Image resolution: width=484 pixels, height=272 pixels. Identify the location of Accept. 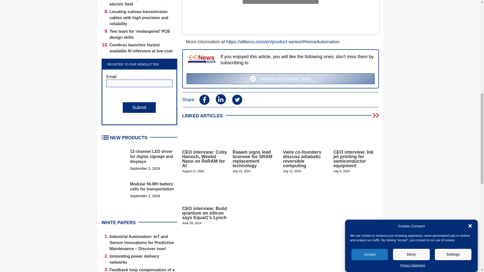
(370, 93).